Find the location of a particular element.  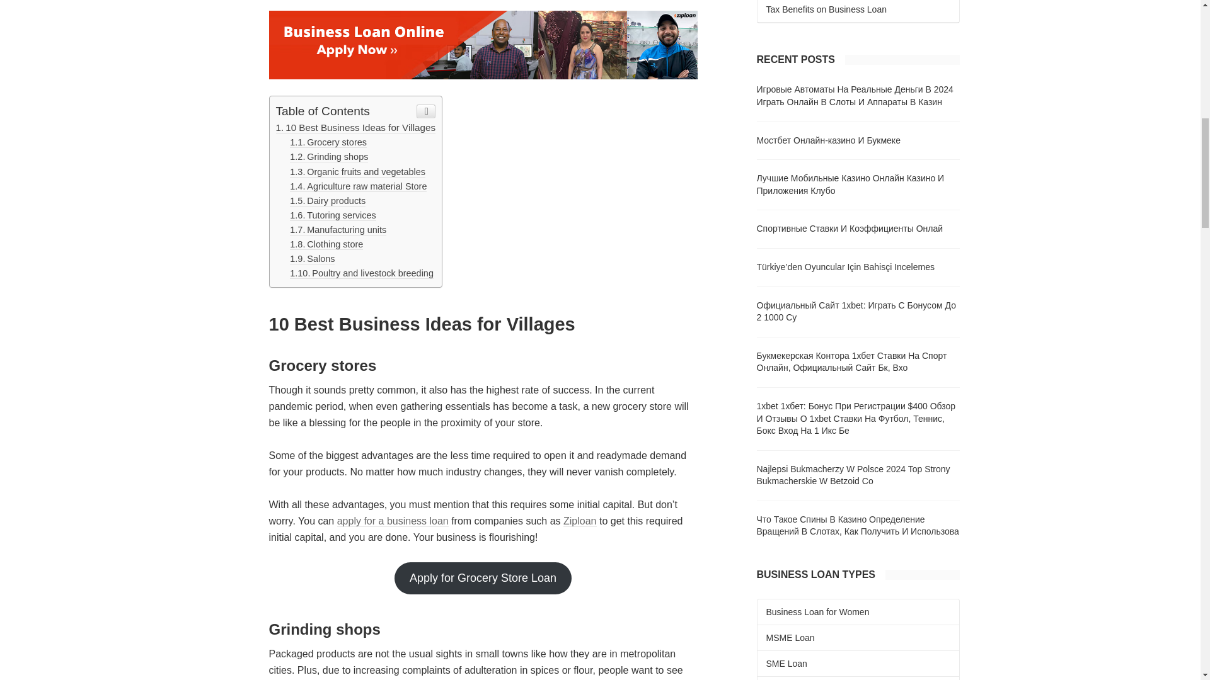

apply for a business loan is located at coordinates (393, 521).